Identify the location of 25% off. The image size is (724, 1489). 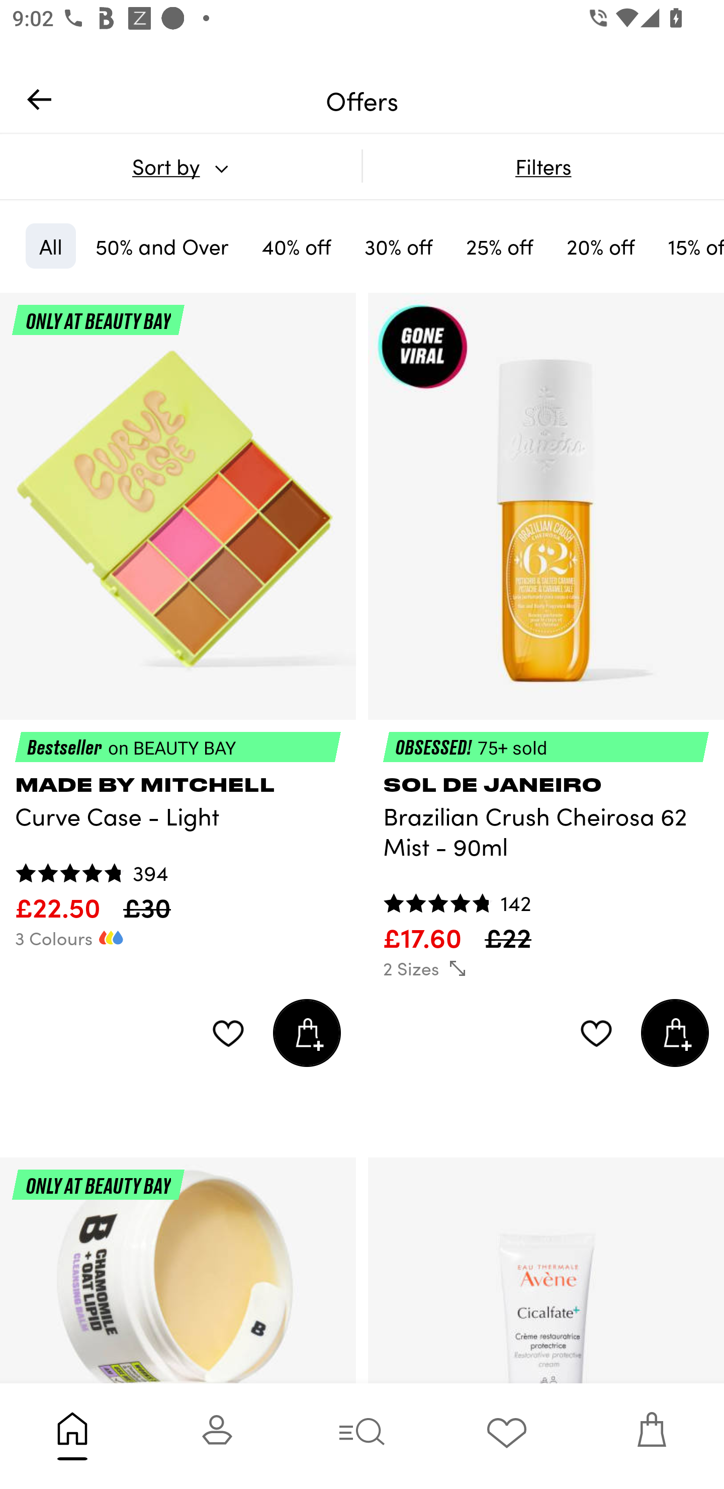
(500, 245).